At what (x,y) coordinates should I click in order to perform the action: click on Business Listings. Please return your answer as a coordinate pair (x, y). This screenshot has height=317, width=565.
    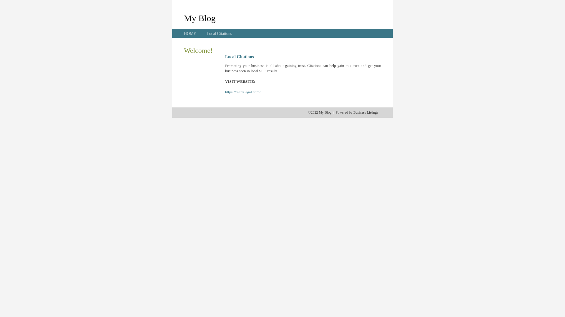
    Looking at the image, I should click on (366, 112).